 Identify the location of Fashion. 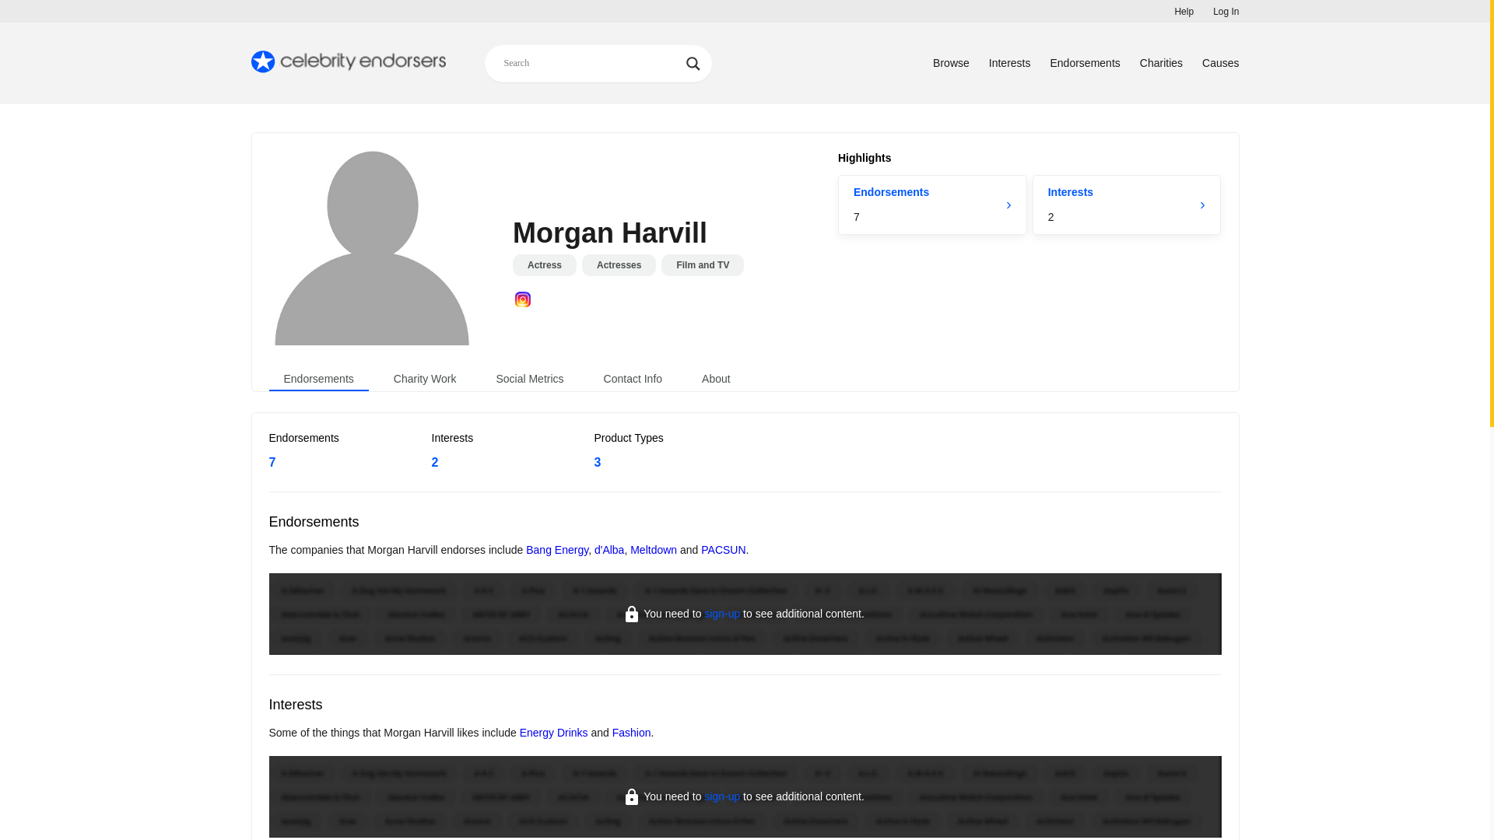
(932, 205).